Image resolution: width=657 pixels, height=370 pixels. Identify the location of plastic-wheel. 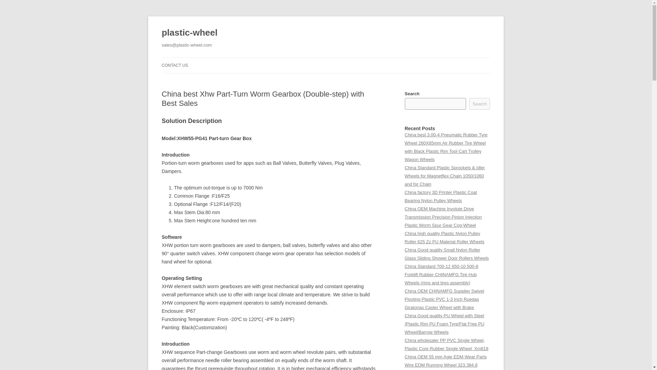
(190, 33).